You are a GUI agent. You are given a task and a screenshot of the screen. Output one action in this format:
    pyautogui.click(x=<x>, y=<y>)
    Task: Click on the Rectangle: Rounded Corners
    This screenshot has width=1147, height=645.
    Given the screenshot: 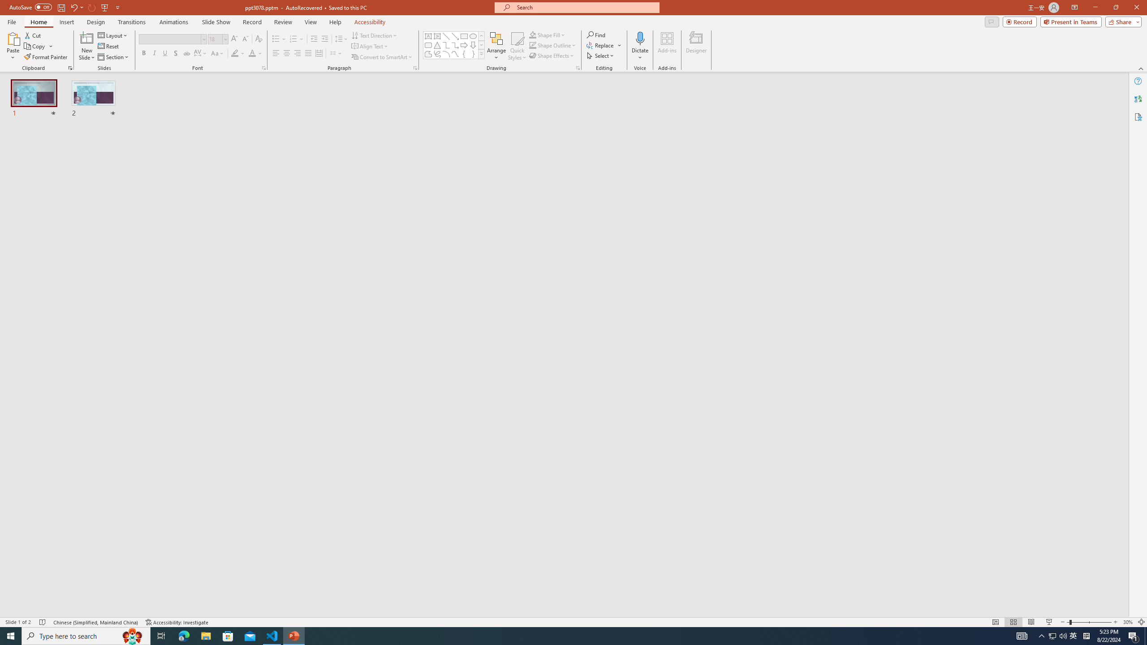 What is the action you would take?
    pyautogui.click(x=428, y=45)
    